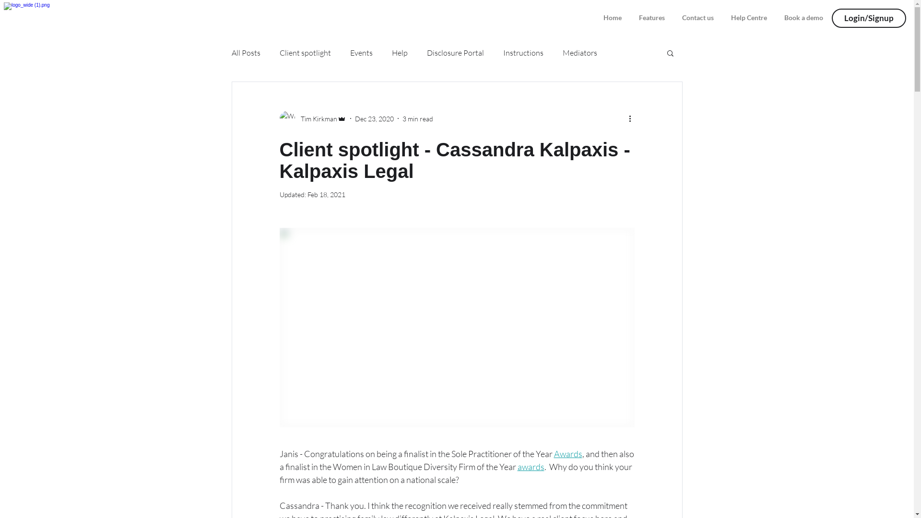 Image resolution: width=921 pixels, height=518 pixels. Describe the element at coordinates (613, 13) in the screenshot. I see `Home` at that location.